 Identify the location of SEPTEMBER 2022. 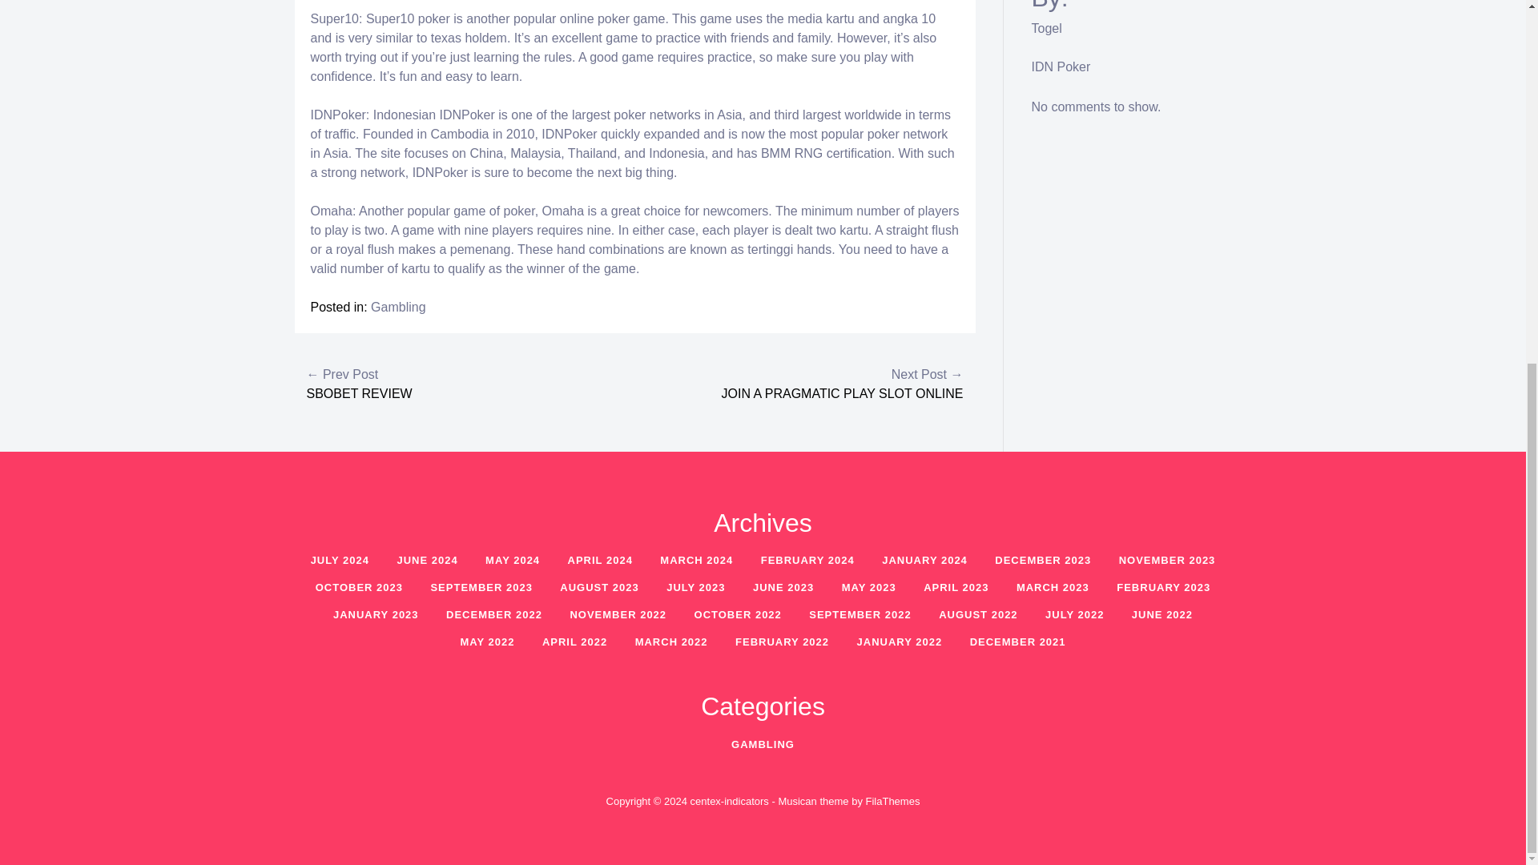
(860, 615).